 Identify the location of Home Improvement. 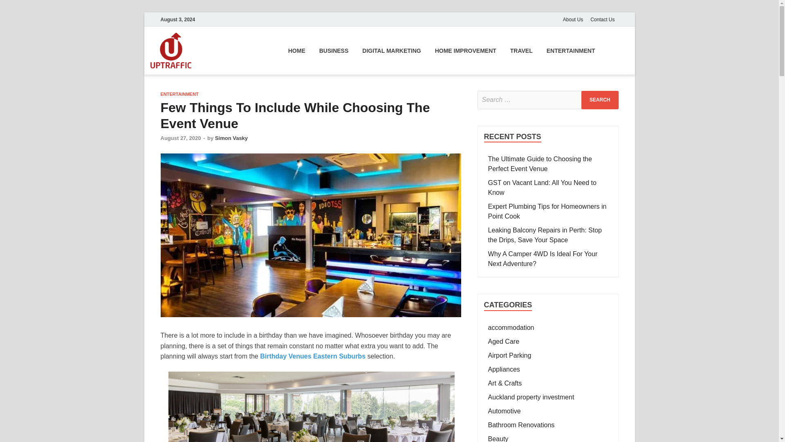
(465, 50).